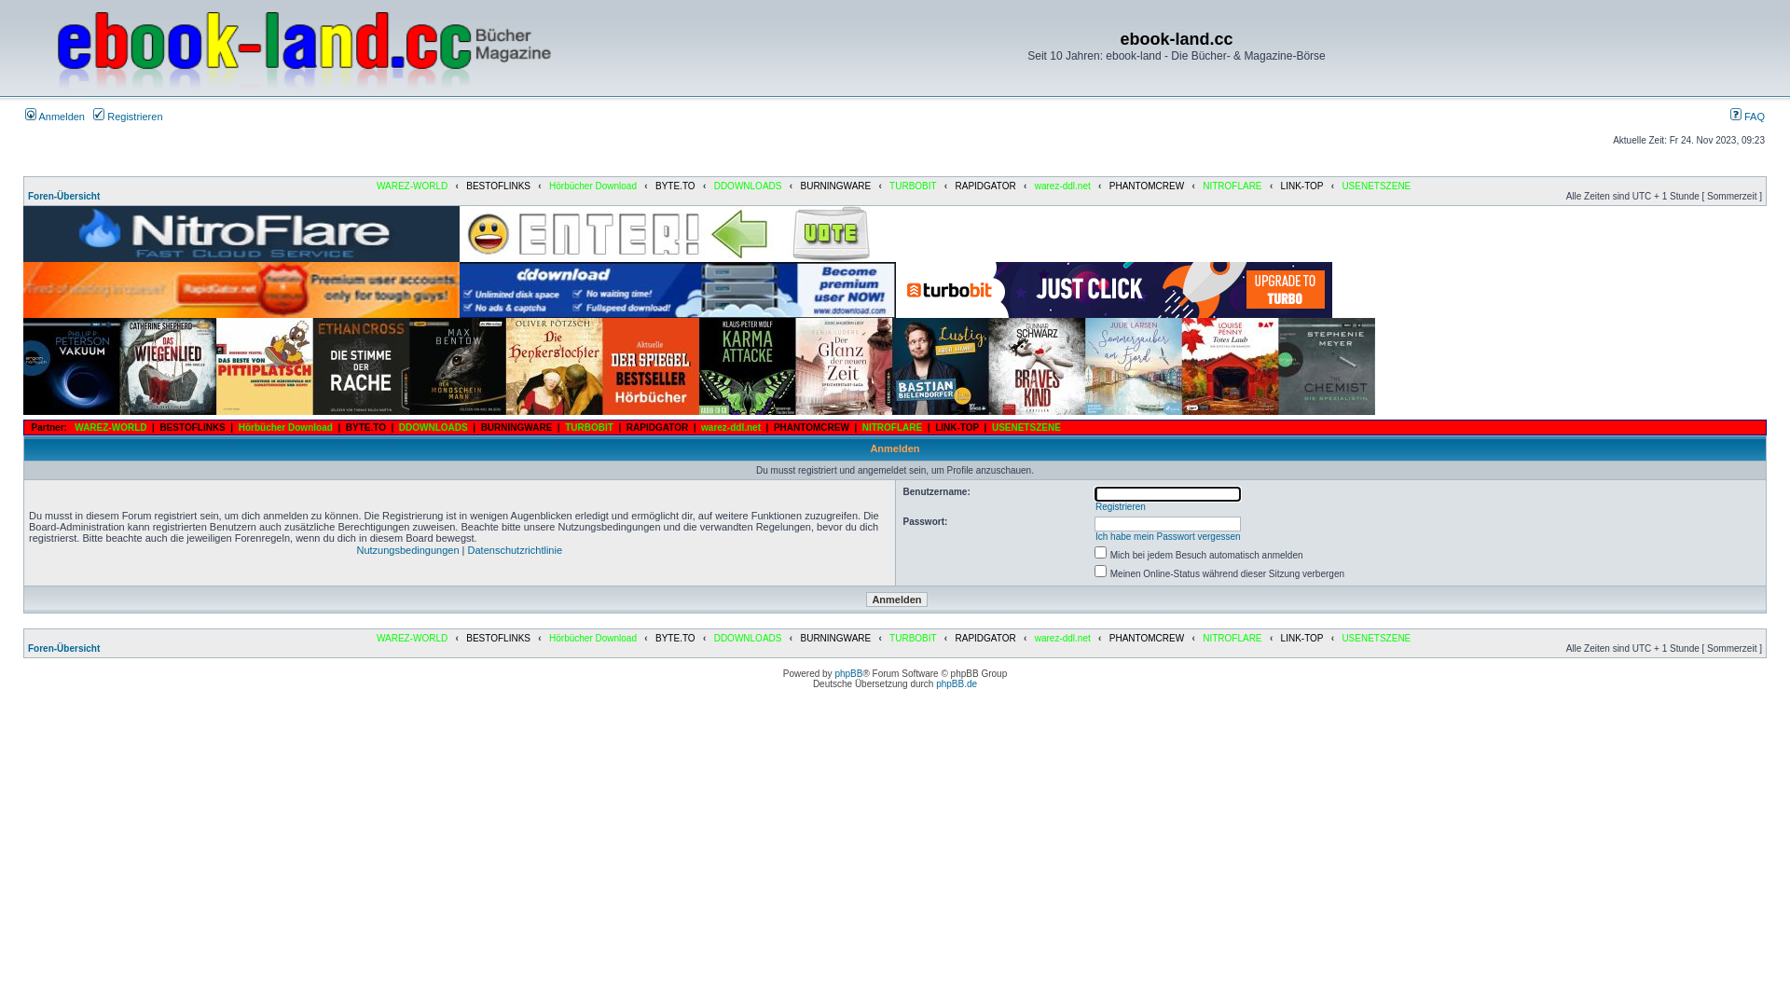 This screenshot has height=1007, width=1790. I want to click on Datenschutzrichtlinie, so click(516, 550).